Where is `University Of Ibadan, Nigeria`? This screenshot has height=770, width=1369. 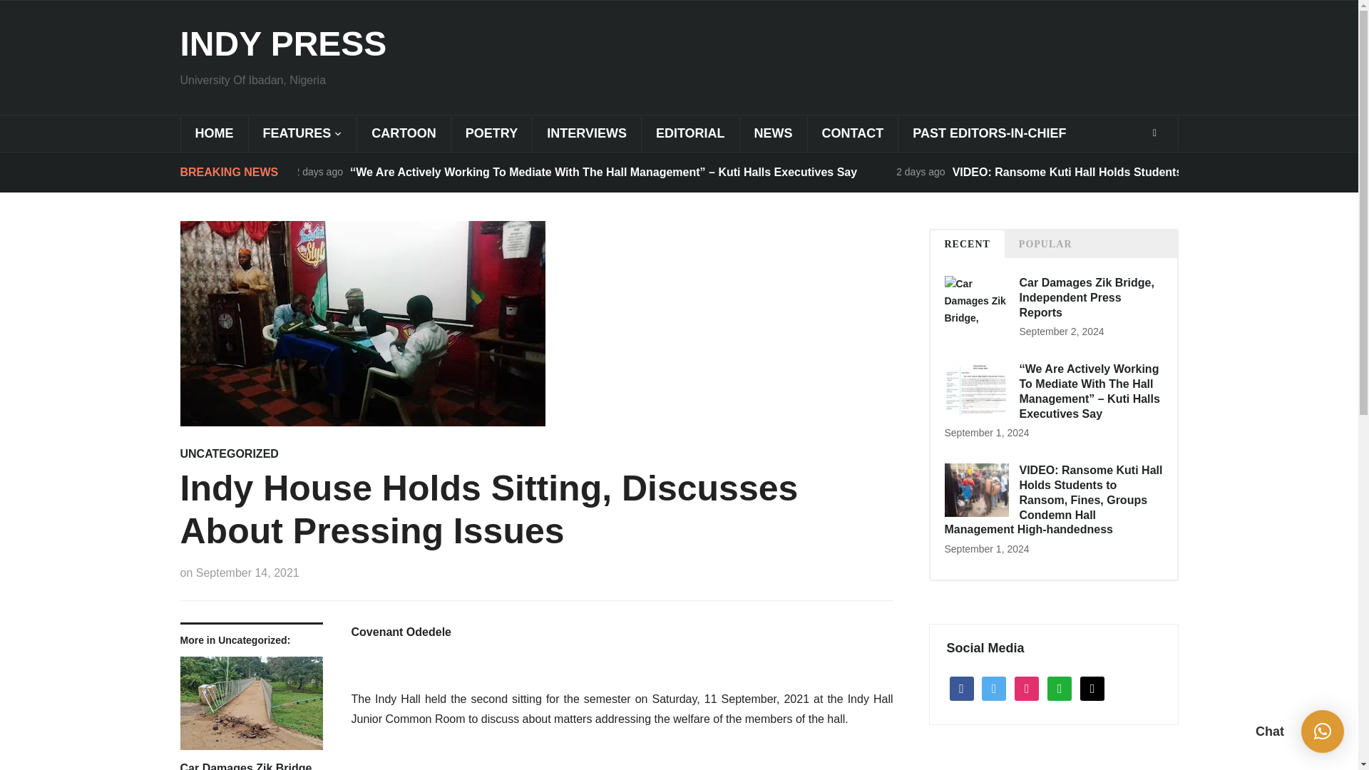 University Of Ibadan, Nigeria is located at coordinates (282, 43).